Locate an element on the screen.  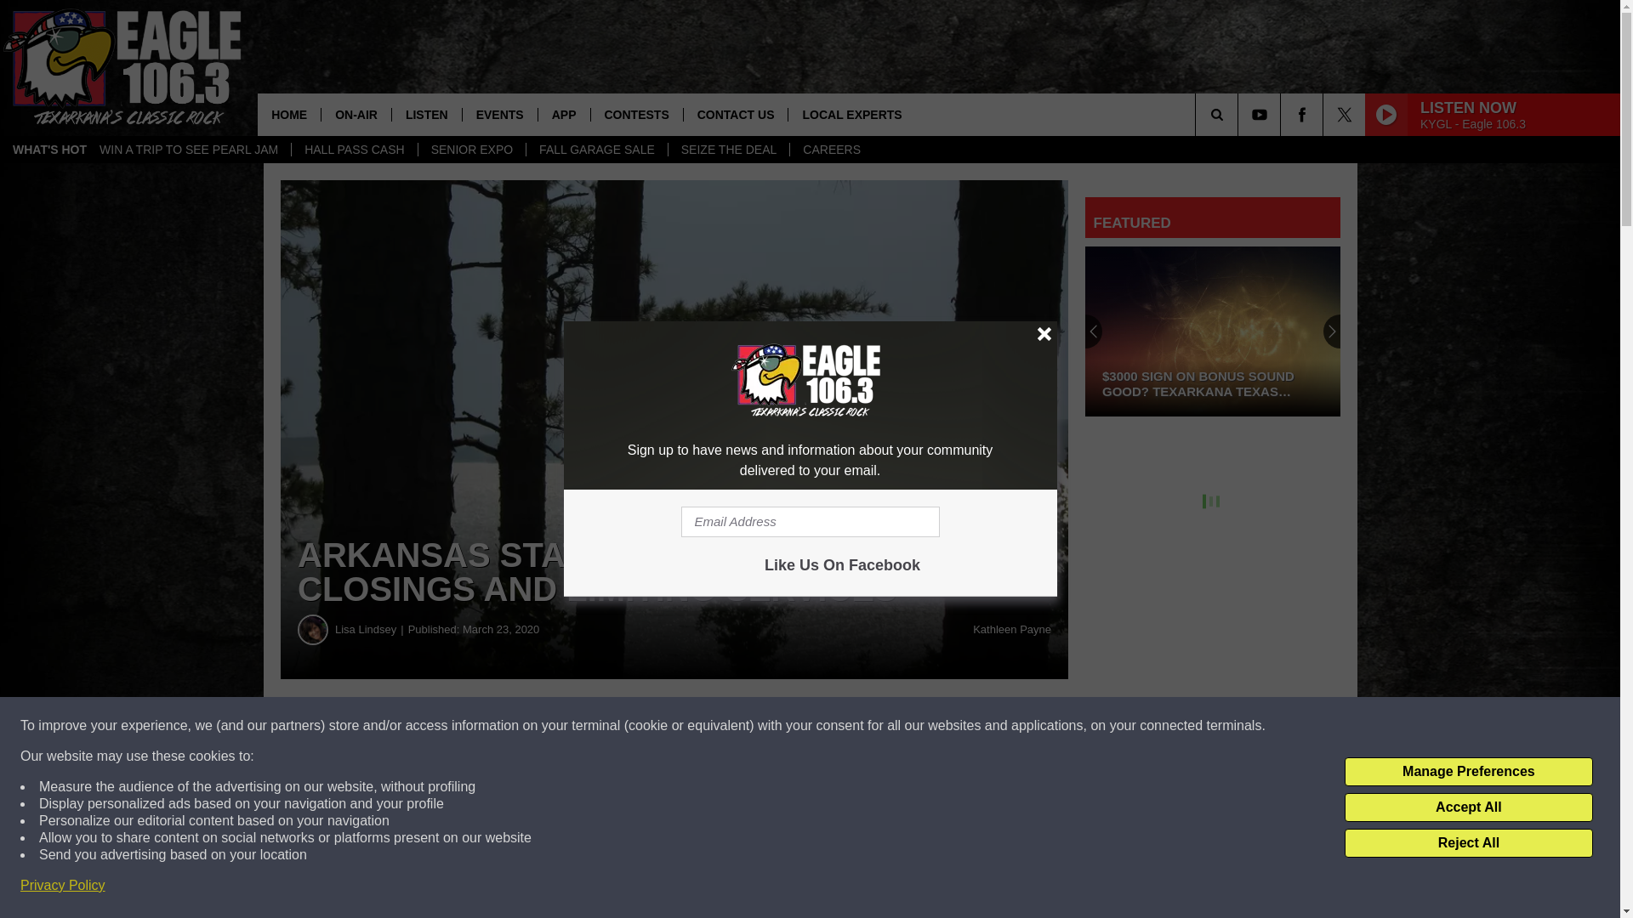
CONTACT US is located at coordinates (735, 114).